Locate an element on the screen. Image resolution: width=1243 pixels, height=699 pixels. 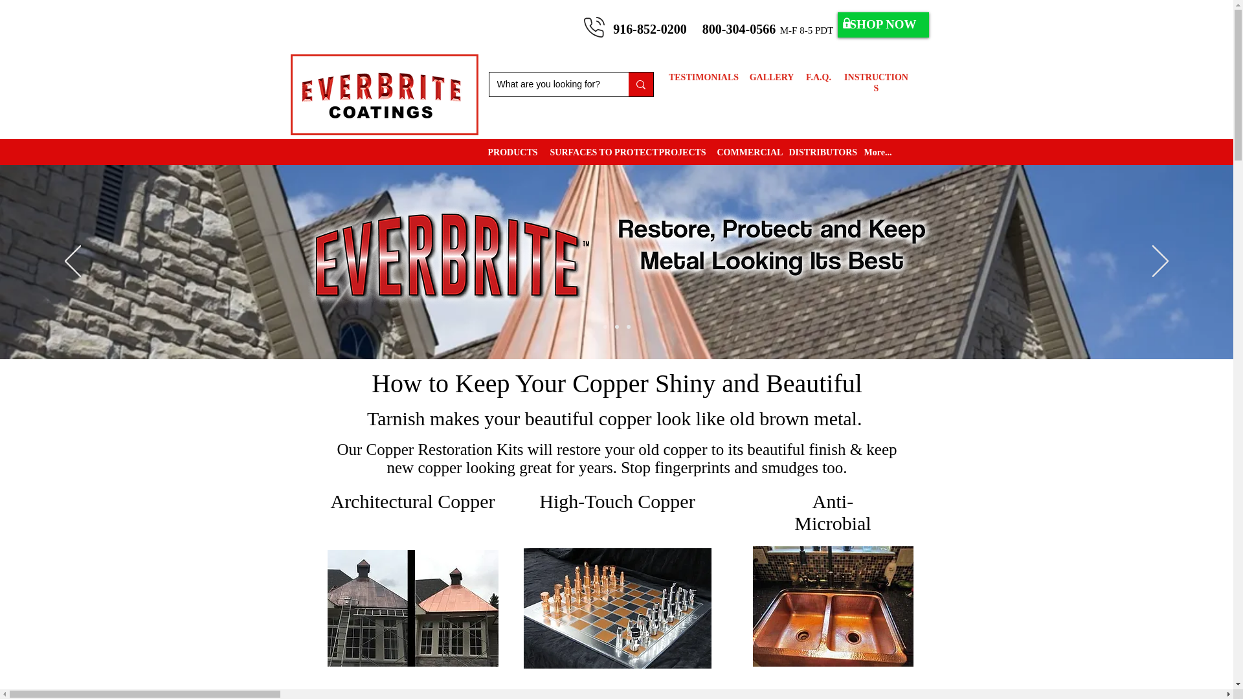
Restore and Protect Copper is located at coordinates (772, 247).